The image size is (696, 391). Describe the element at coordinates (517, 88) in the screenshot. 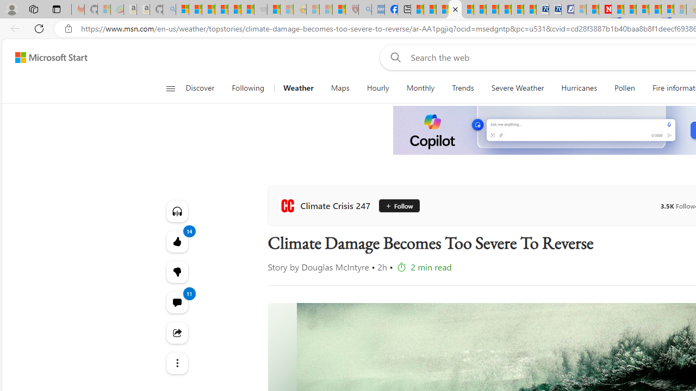

I see `Severe Weather` at that location.